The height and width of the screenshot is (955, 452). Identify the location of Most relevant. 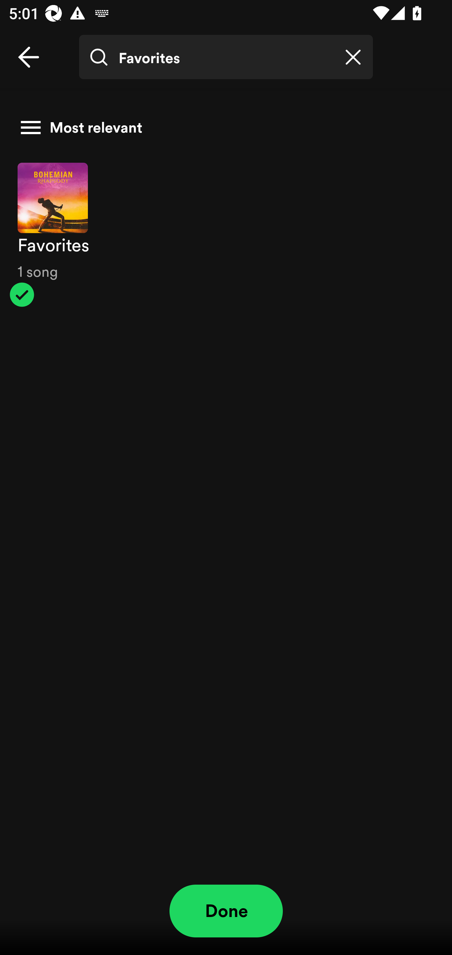
(222, 127).